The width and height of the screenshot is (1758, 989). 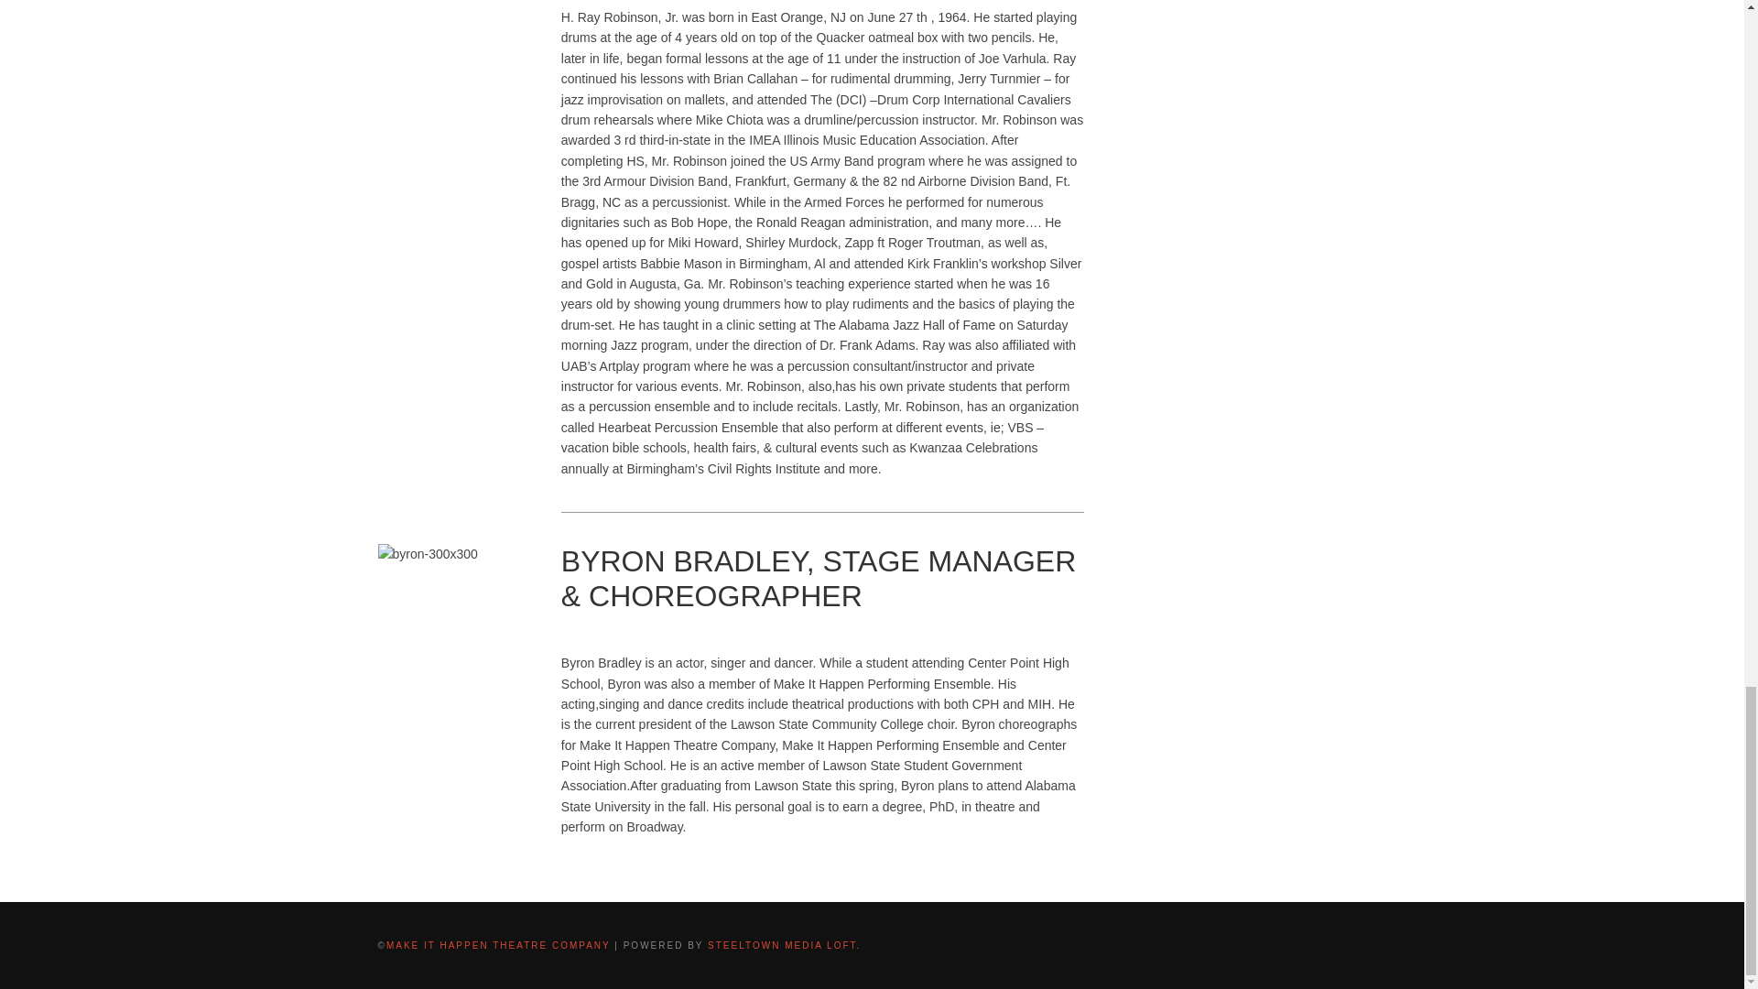 I want to click on MAKE IT HAPPEN THEATRE COMPANY, so click(x=498, y=945).